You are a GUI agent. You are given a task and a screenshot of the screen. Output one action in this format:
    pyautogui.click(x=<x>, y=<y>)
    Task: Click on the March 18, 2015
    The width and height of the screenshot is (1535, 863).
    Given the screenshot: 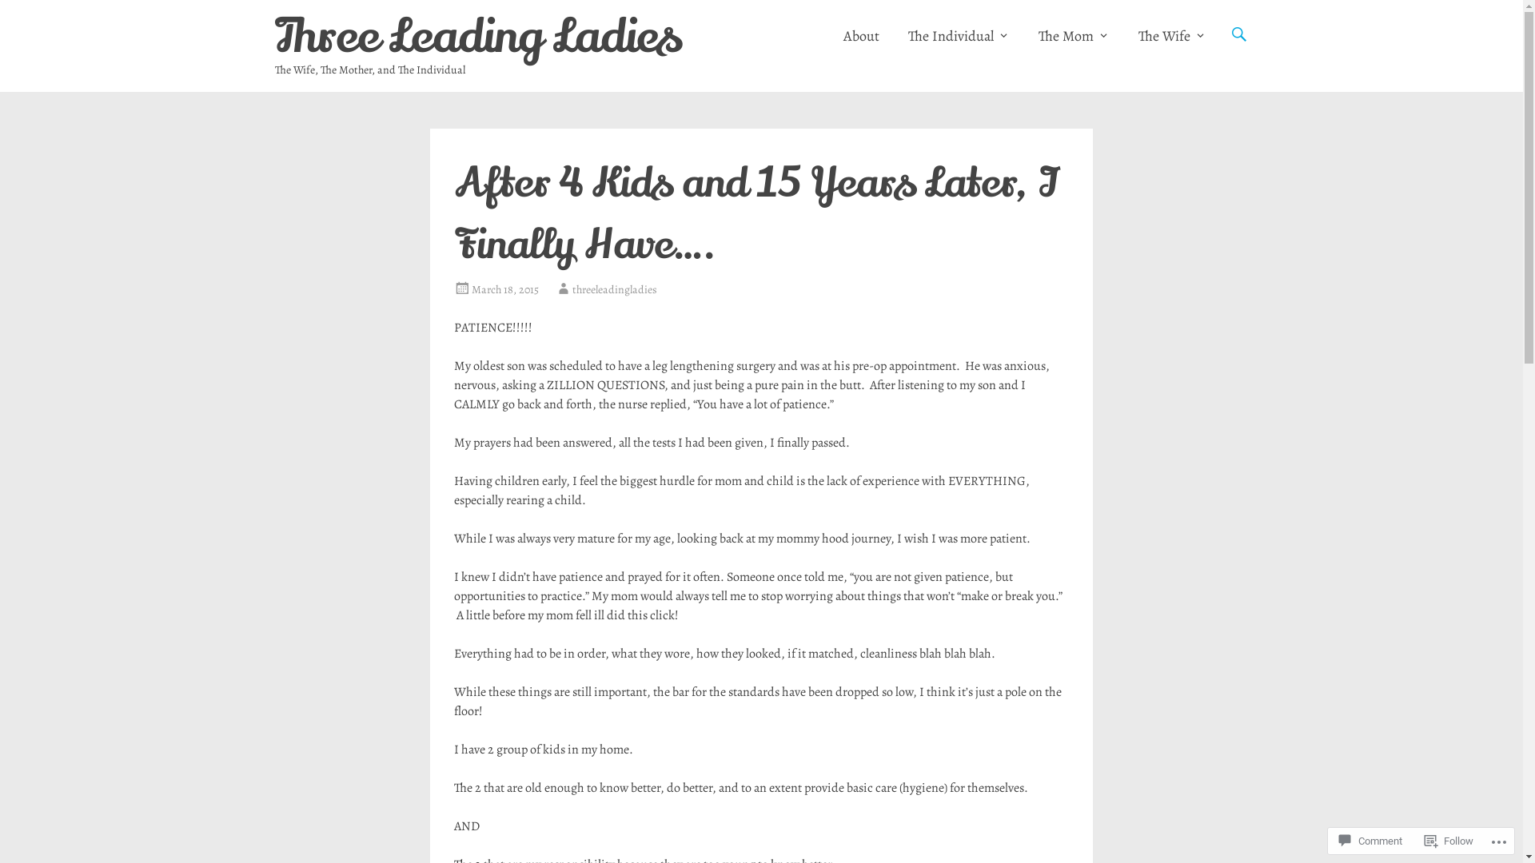 What is the action you would take?
    pyautogui.click(x=505, y=289)
    